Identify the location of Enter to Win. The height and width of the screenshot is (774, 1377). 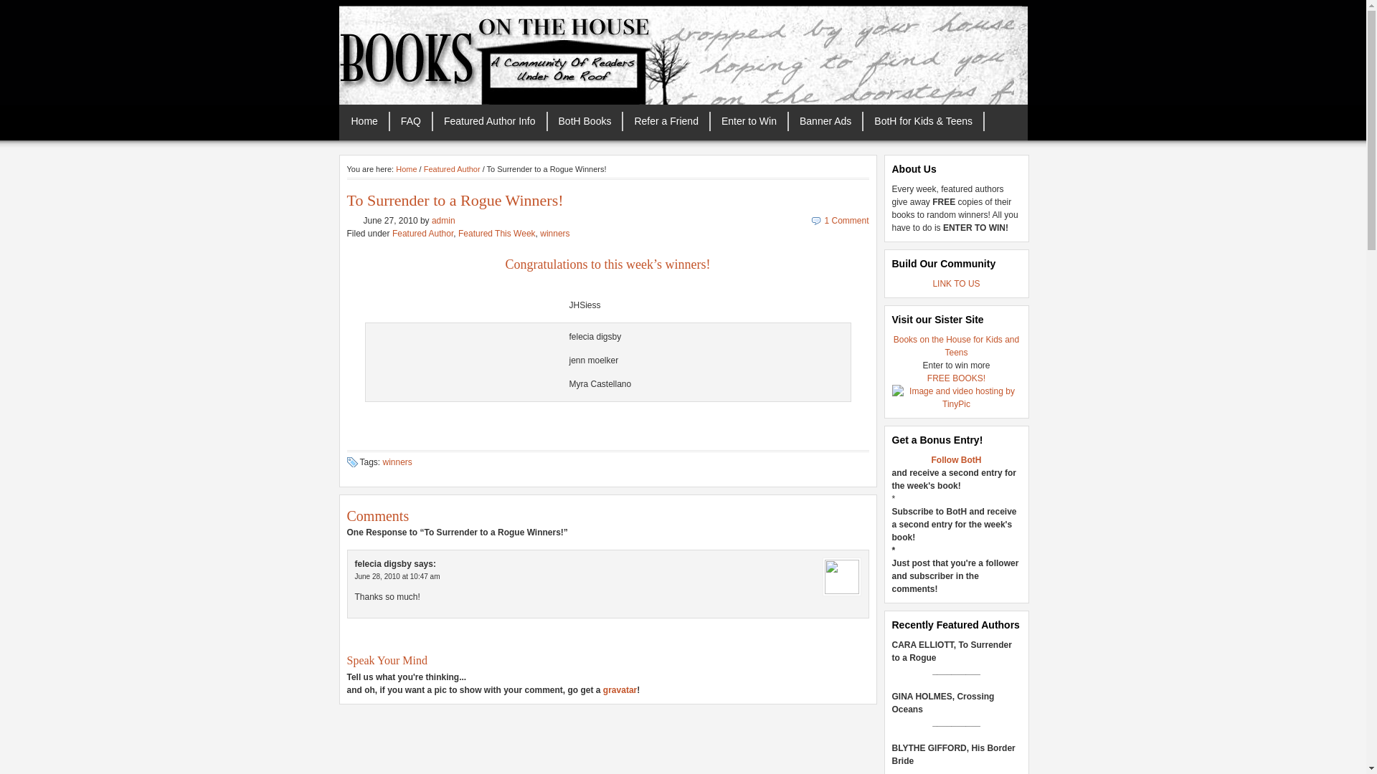
(749, 120).